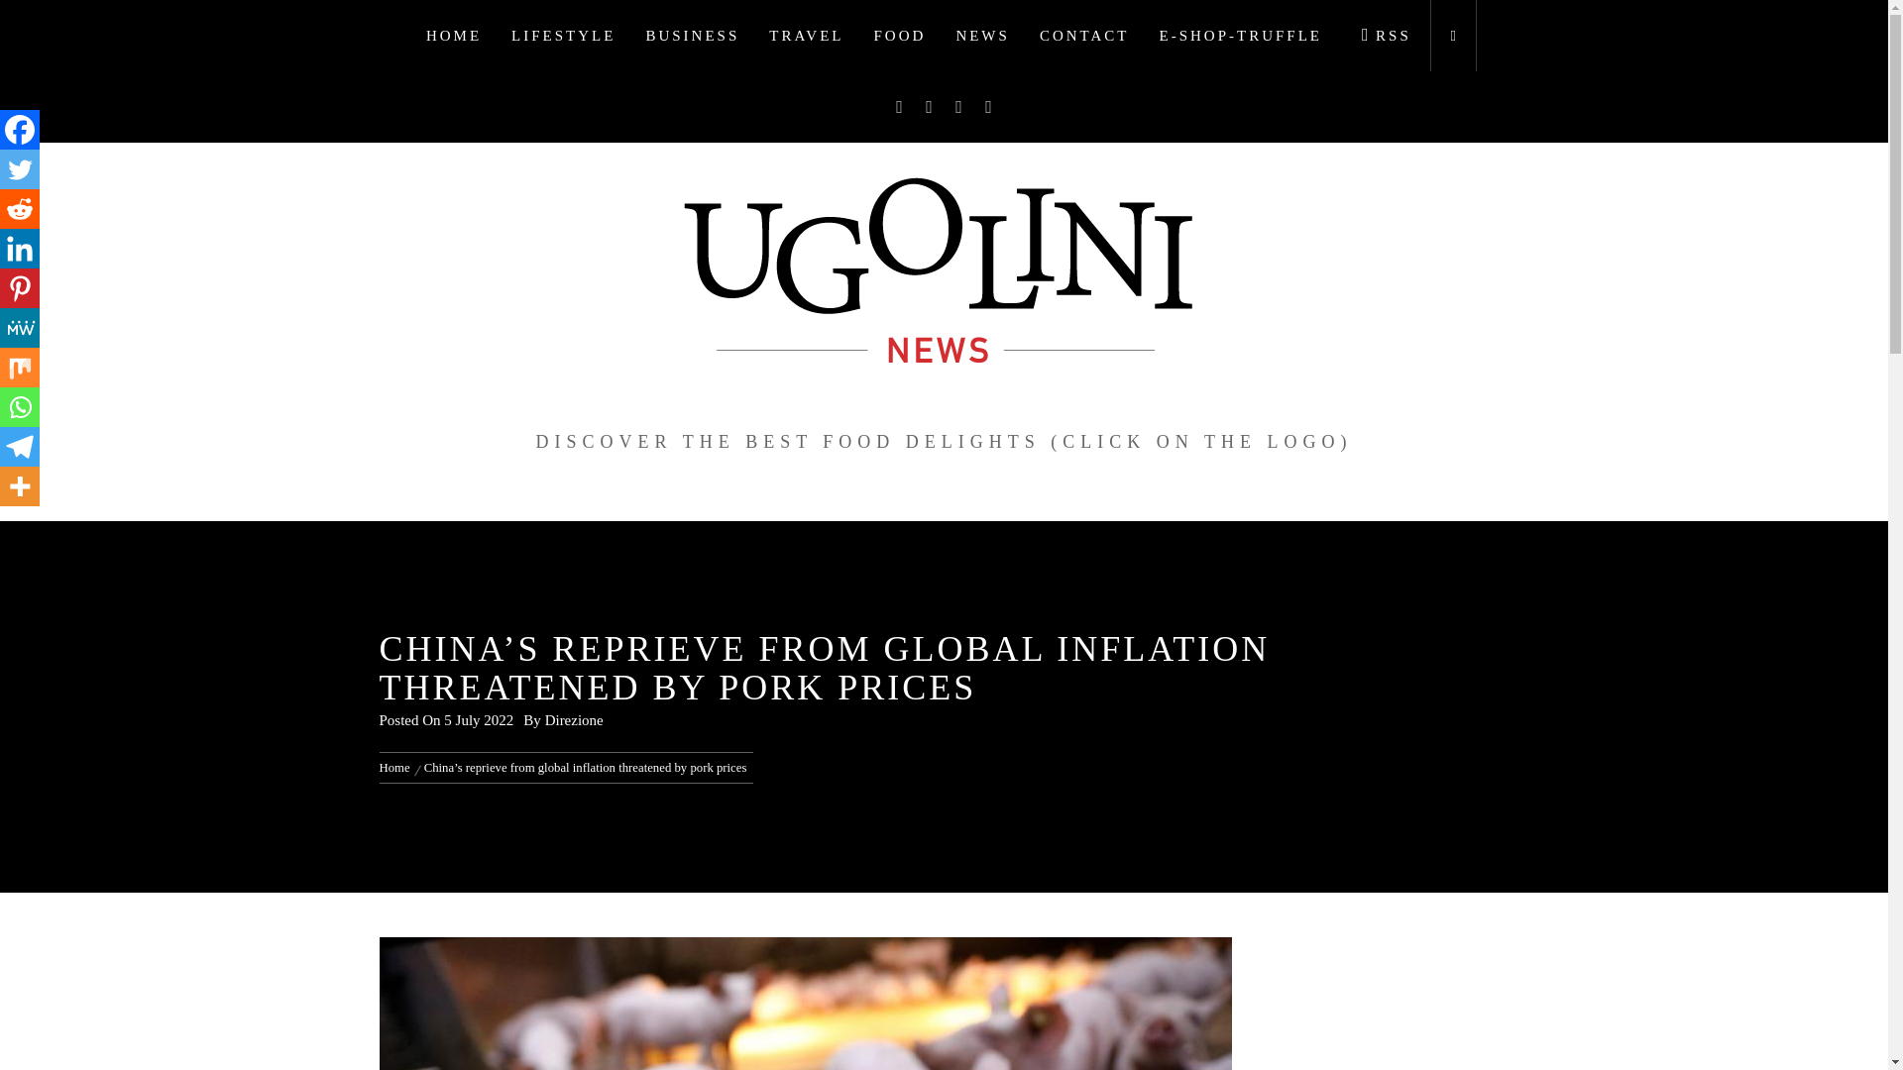  Describe the element at coordinates (20, 169) in the screenshot. I see `Twitter` at that location.